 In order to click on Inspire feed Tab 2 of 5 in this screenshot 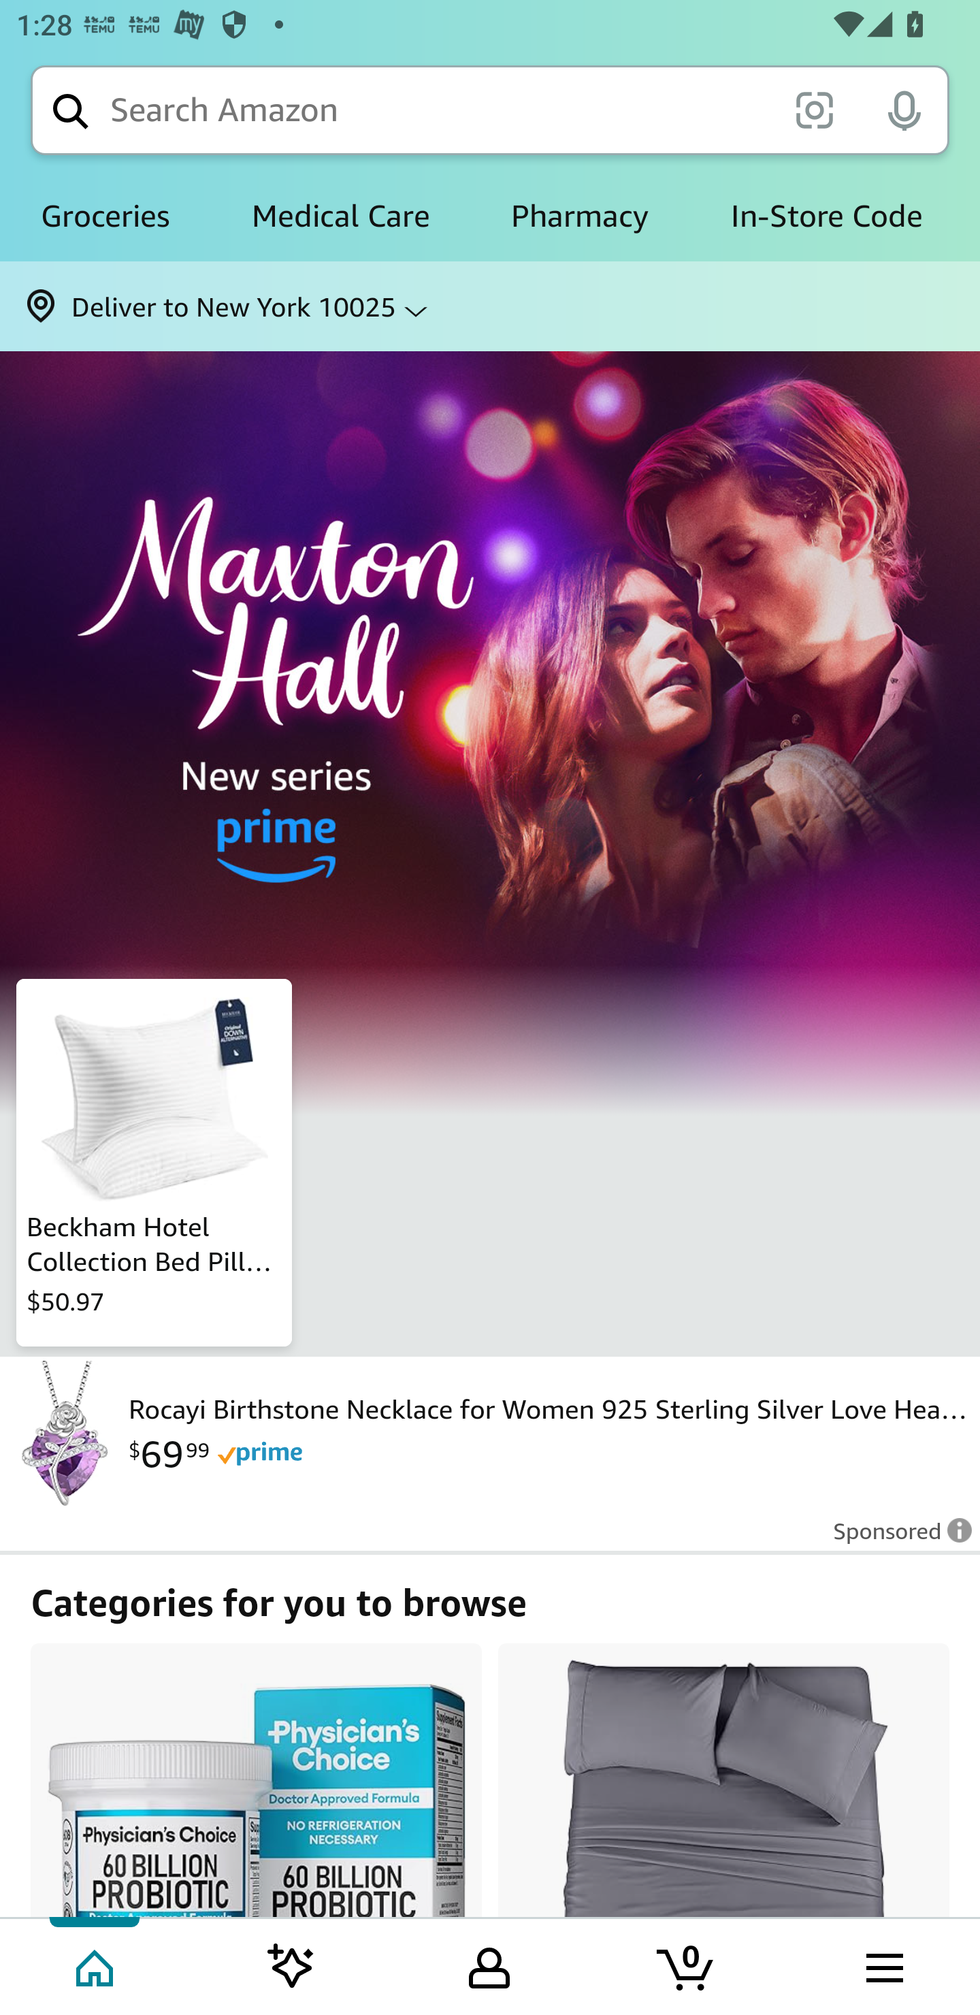, I will do `click(291, 1965)`.